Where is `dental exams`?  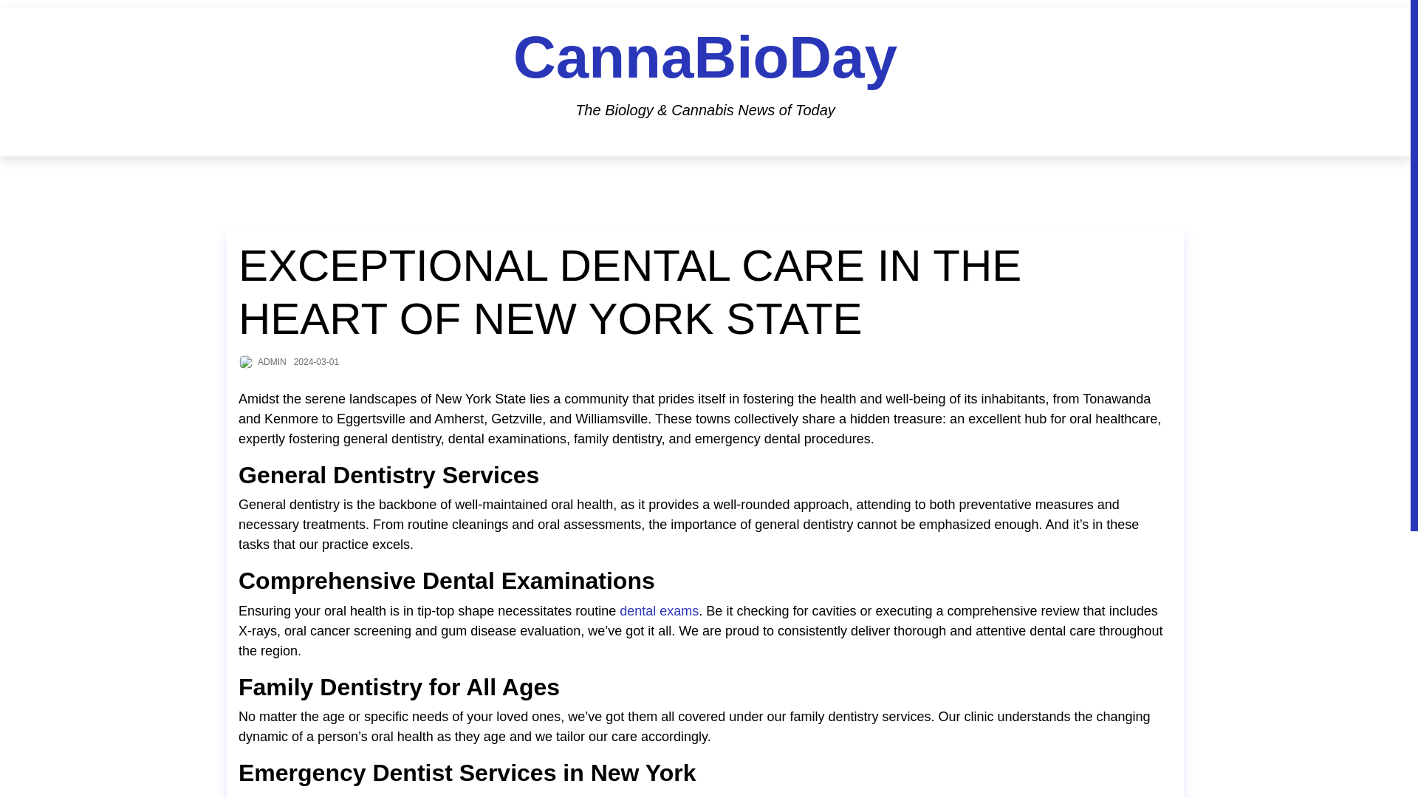 dental exams is located at coordinates (659, 612).